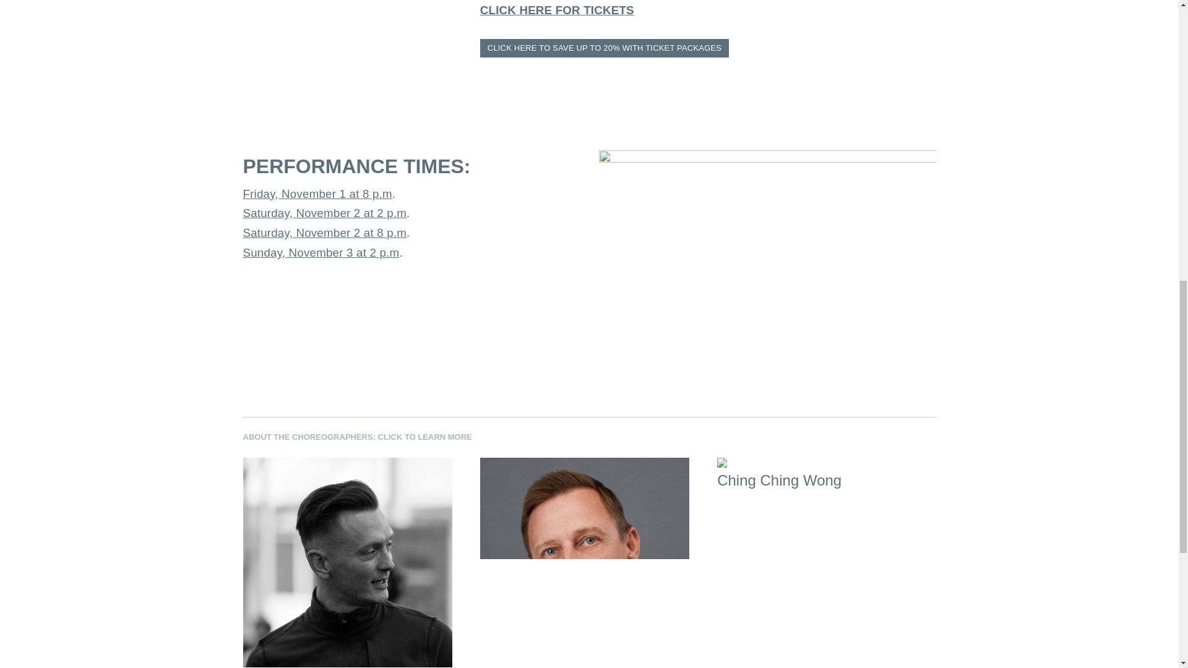 The height and width of the screenshot is (668, 1188). I want to click on Friday, November 1 at 8 p.m, so click(317, 194).